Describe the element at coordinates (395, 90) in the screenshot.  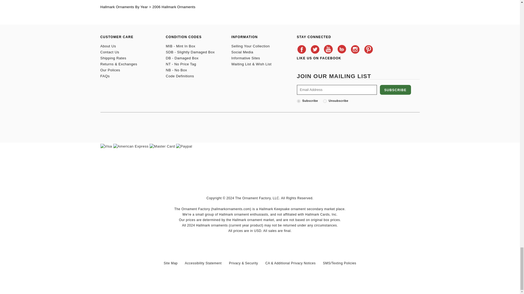
I see `SUBSCRIBE` at that location.